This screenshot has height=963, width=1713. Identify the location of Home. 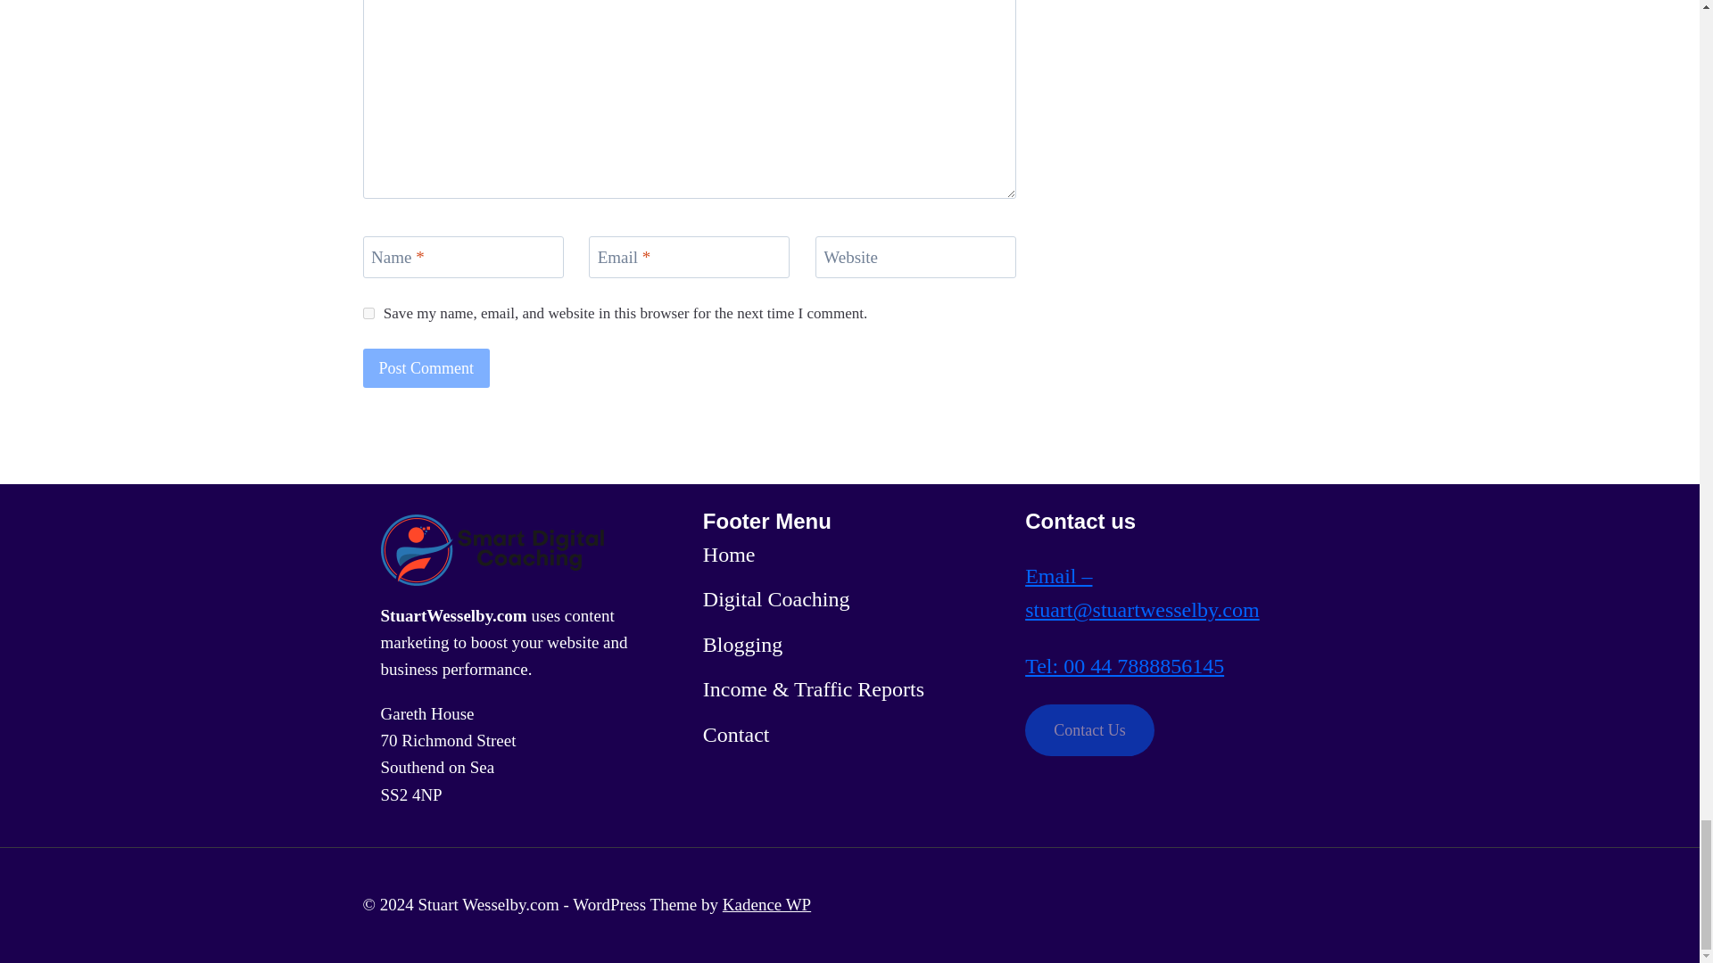
(728, 555).